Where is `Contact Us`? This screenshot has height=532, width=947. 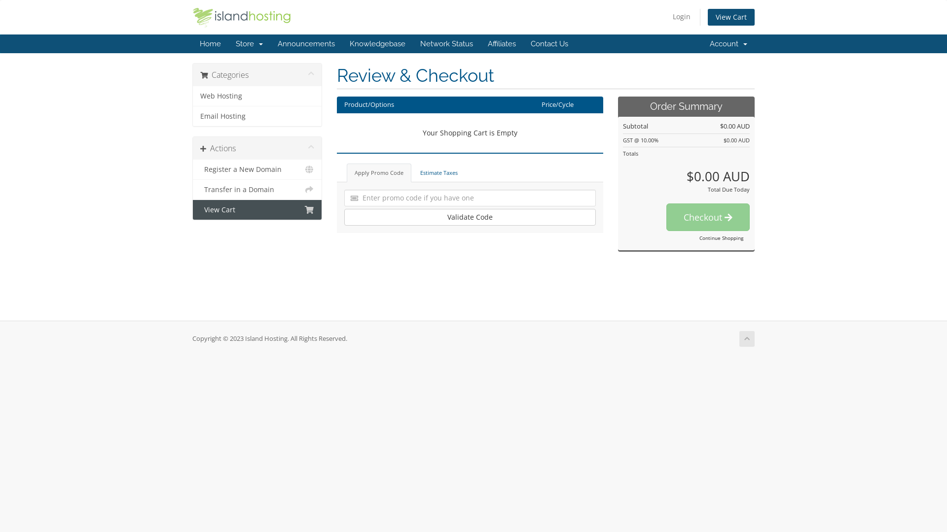 Contact Us is located at coordinates (549, 44).